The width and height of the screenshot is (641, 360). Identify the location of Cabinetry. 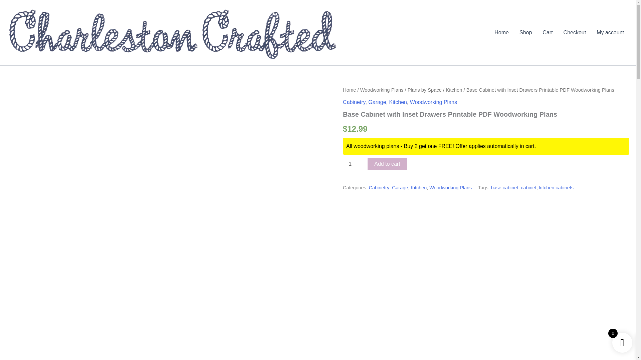
(354, 102).